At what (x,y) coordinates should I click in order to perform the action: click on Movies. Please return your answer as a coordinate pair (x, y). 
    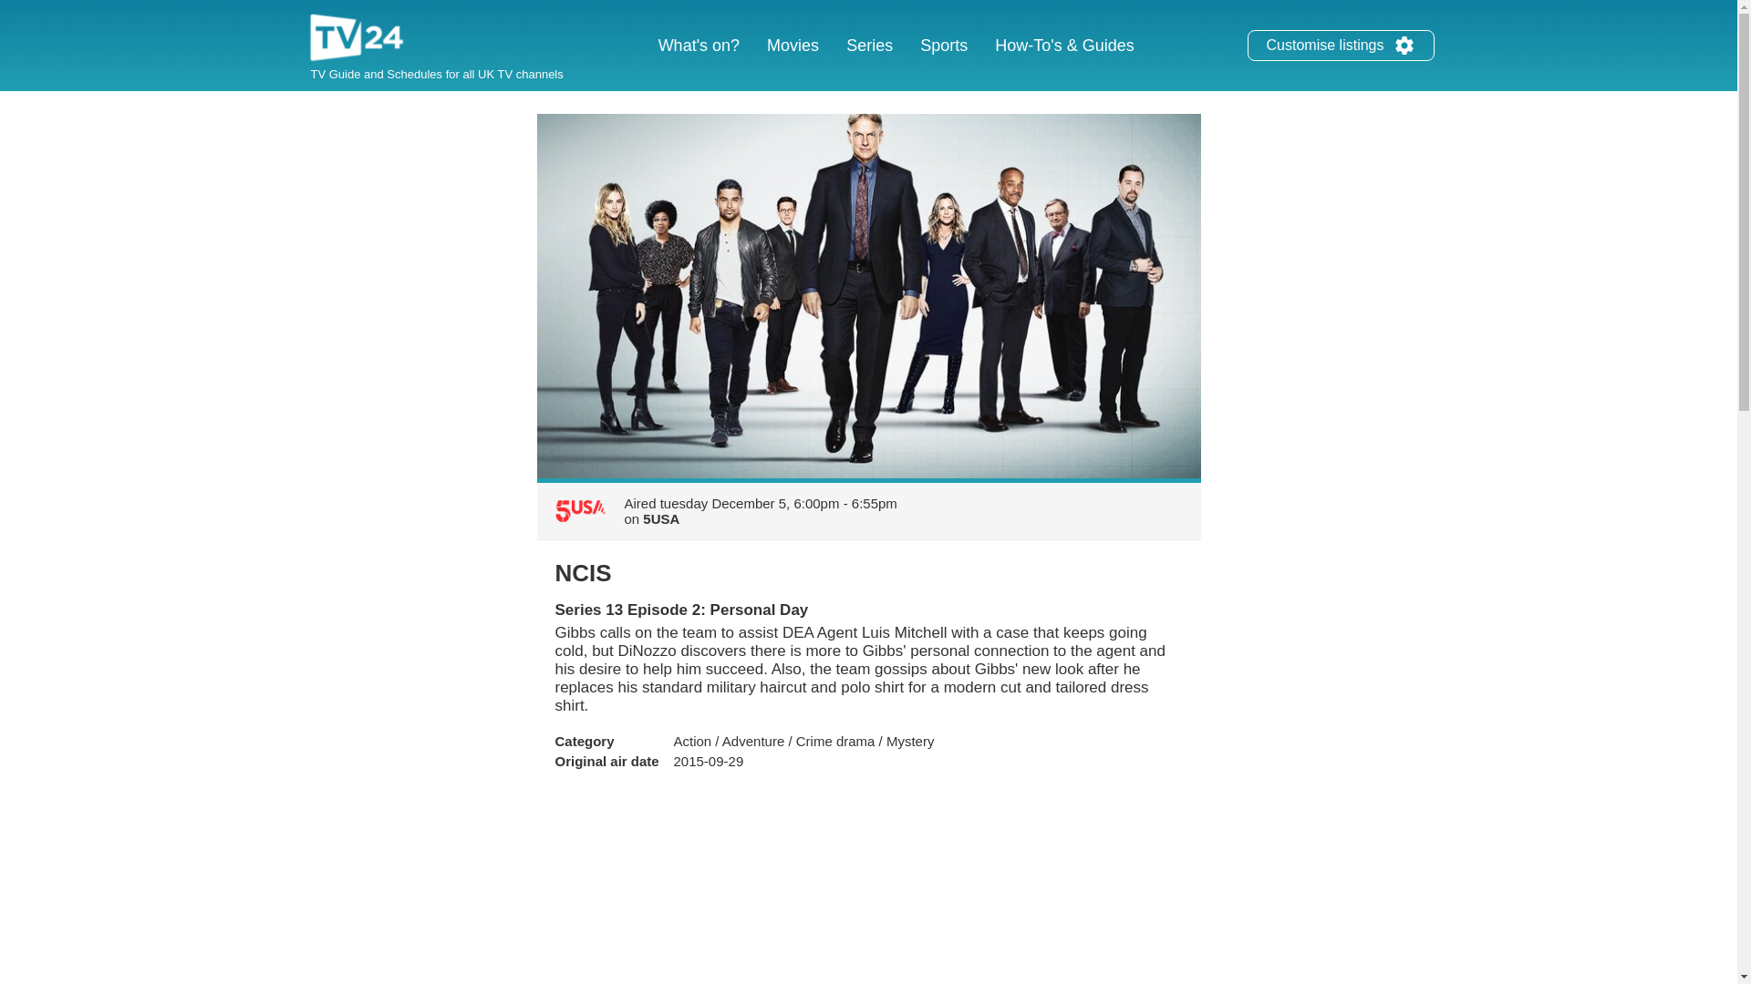
    Looking at the image, I should click on (792, 46).